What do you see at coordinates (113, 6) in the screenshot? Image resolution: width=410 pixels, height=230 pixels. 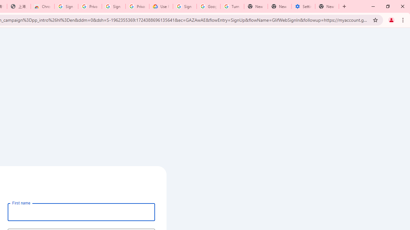 I see `Sign in - Google Accounts` at bounding box center [113, 6].